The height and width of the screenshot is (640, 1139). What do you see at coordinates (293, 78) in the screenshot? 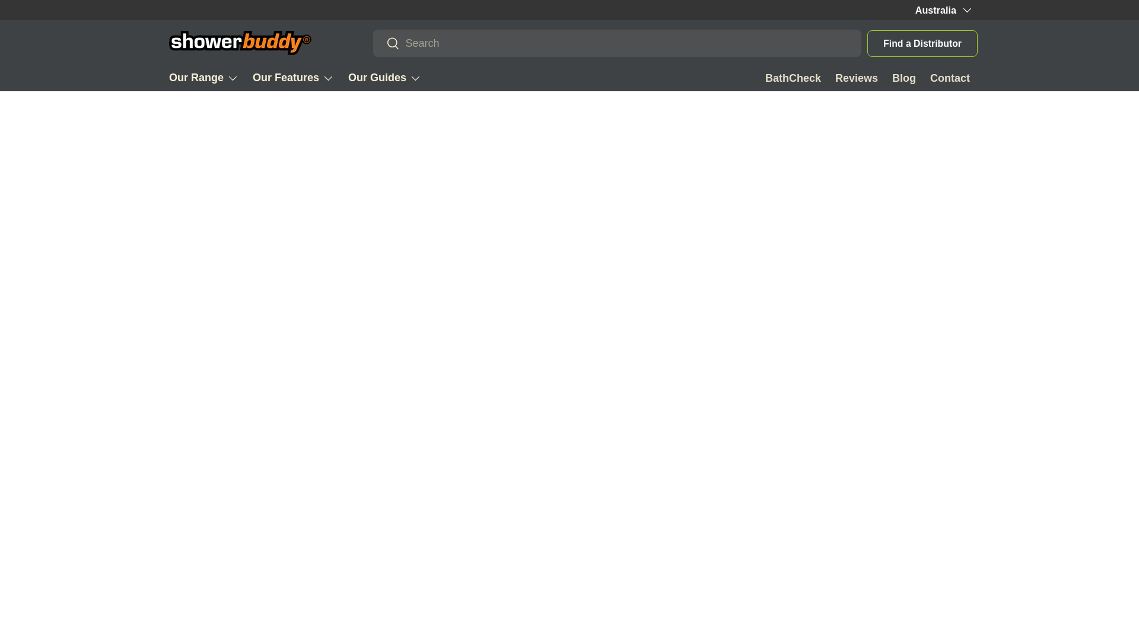
I see `Our Features` at bounding box center [293, 78].